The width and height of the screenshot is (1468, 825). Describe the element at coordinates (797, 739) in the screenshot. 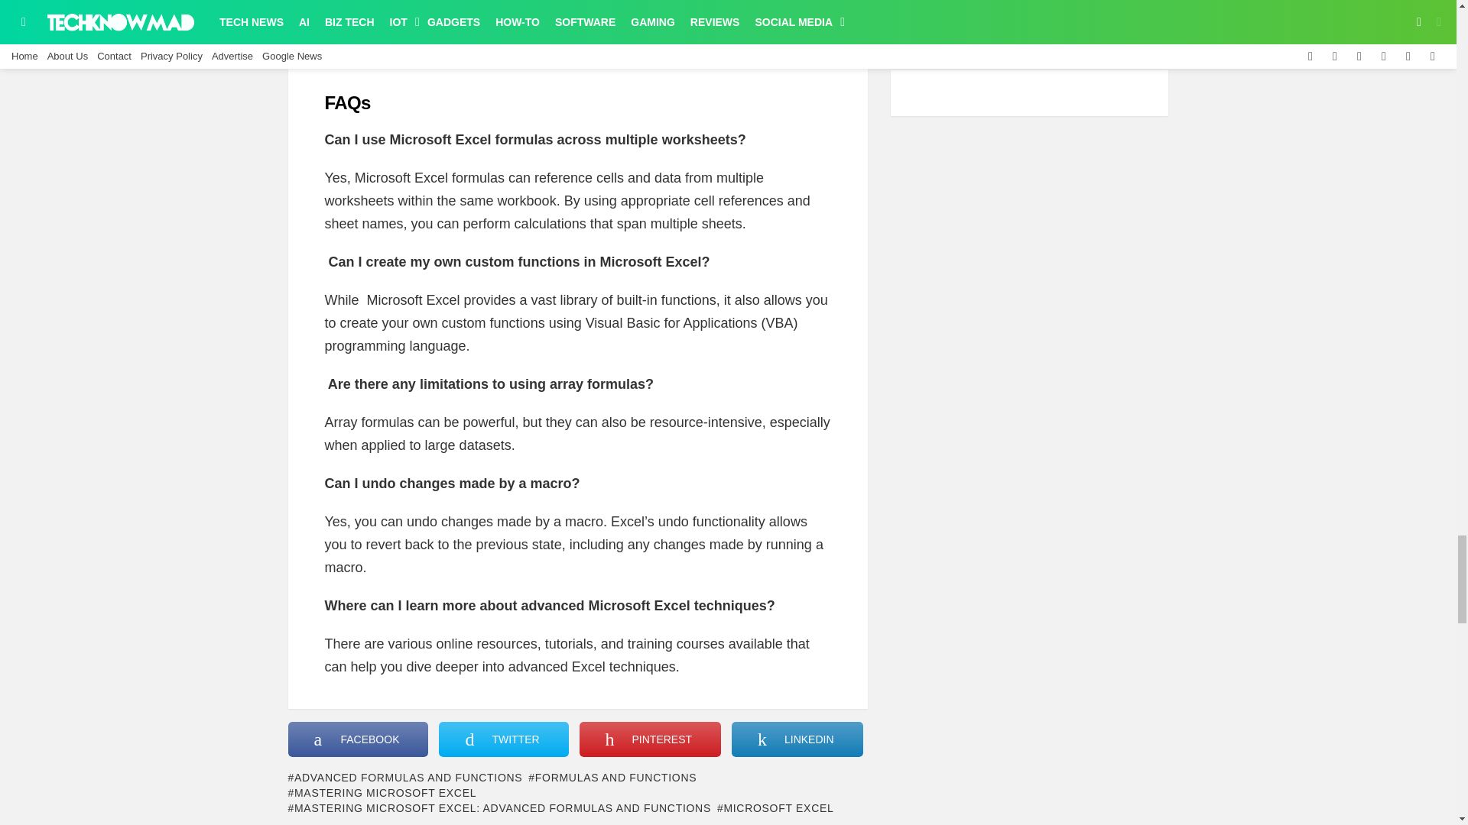

I see `Share on LinkedIn` at that location.